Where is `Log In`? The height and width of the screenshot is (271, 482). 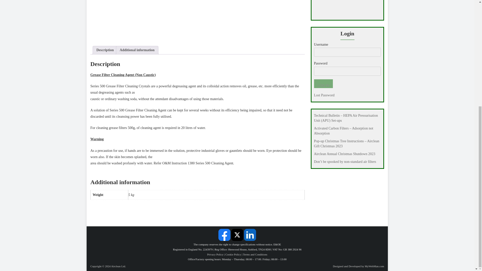
Log In is located at coordinates (323, 84).